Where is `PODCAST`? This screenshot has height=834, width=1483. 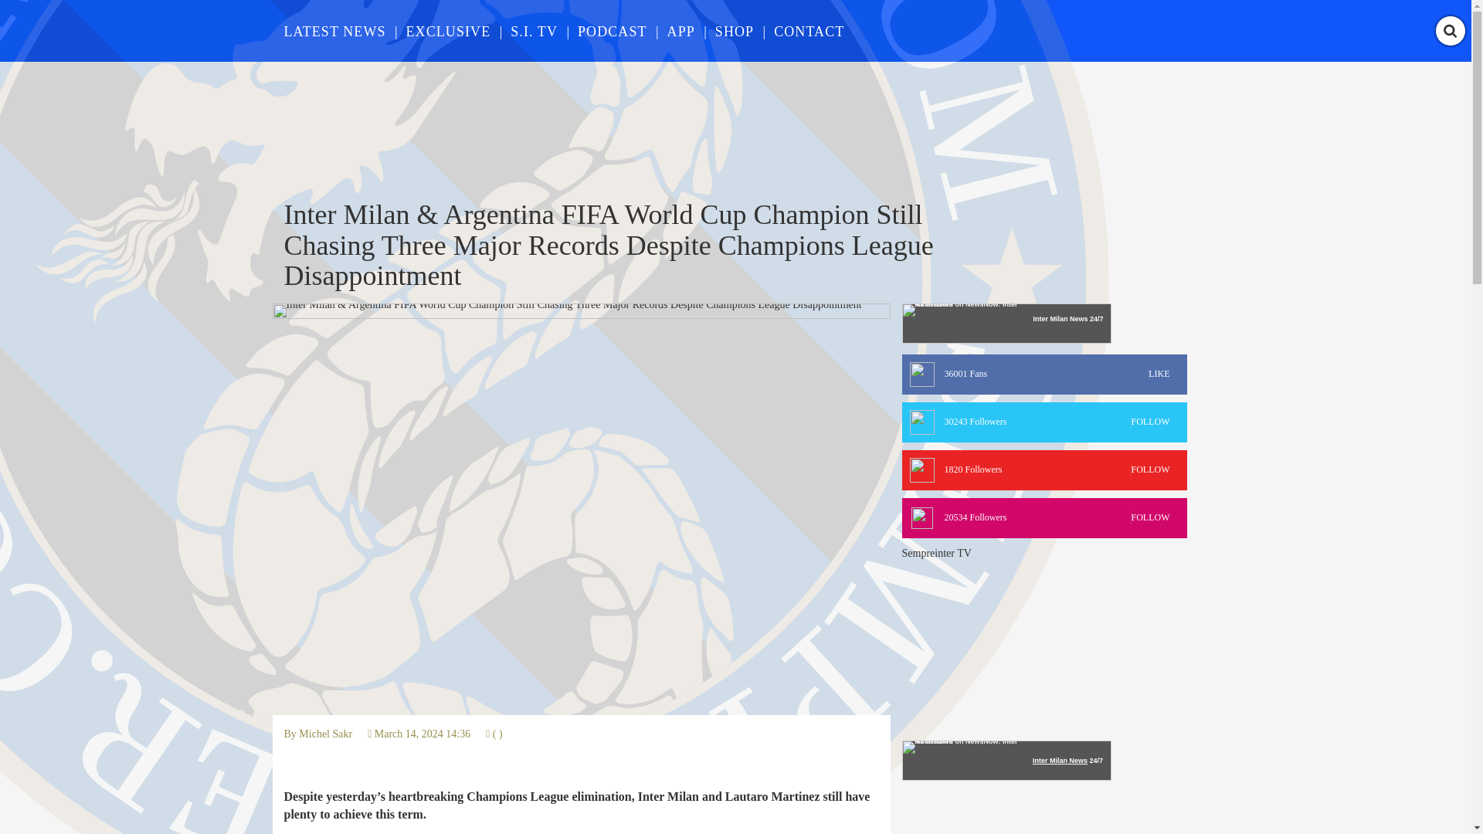 PODCAST is located at coordinates (612, 31).